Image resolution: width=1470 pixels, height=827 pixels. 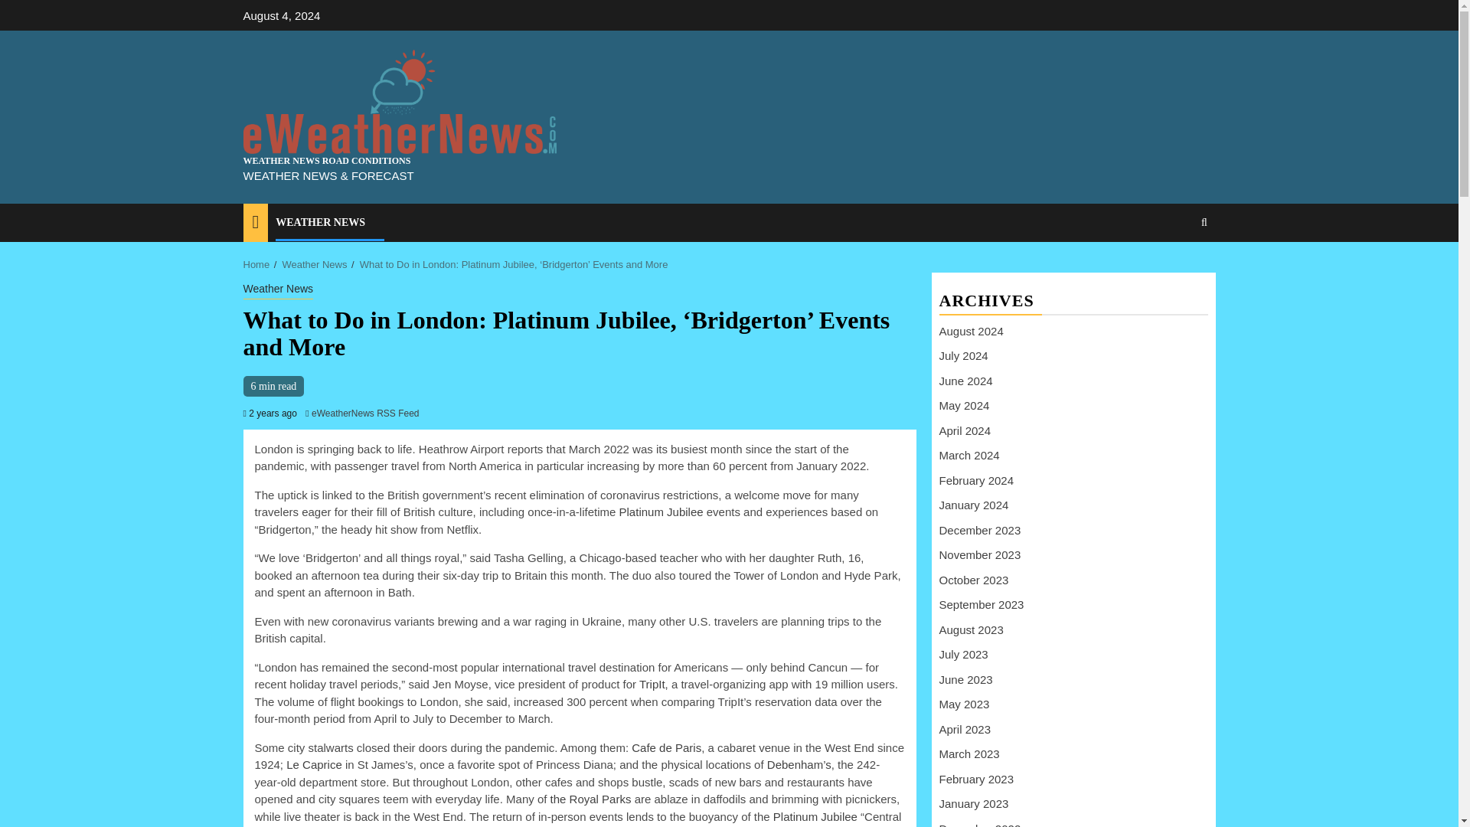 What do you see at coordinates (666, 747) in the screenshot?
I see `Cafe de Paris` at bounding box center [666, 747].